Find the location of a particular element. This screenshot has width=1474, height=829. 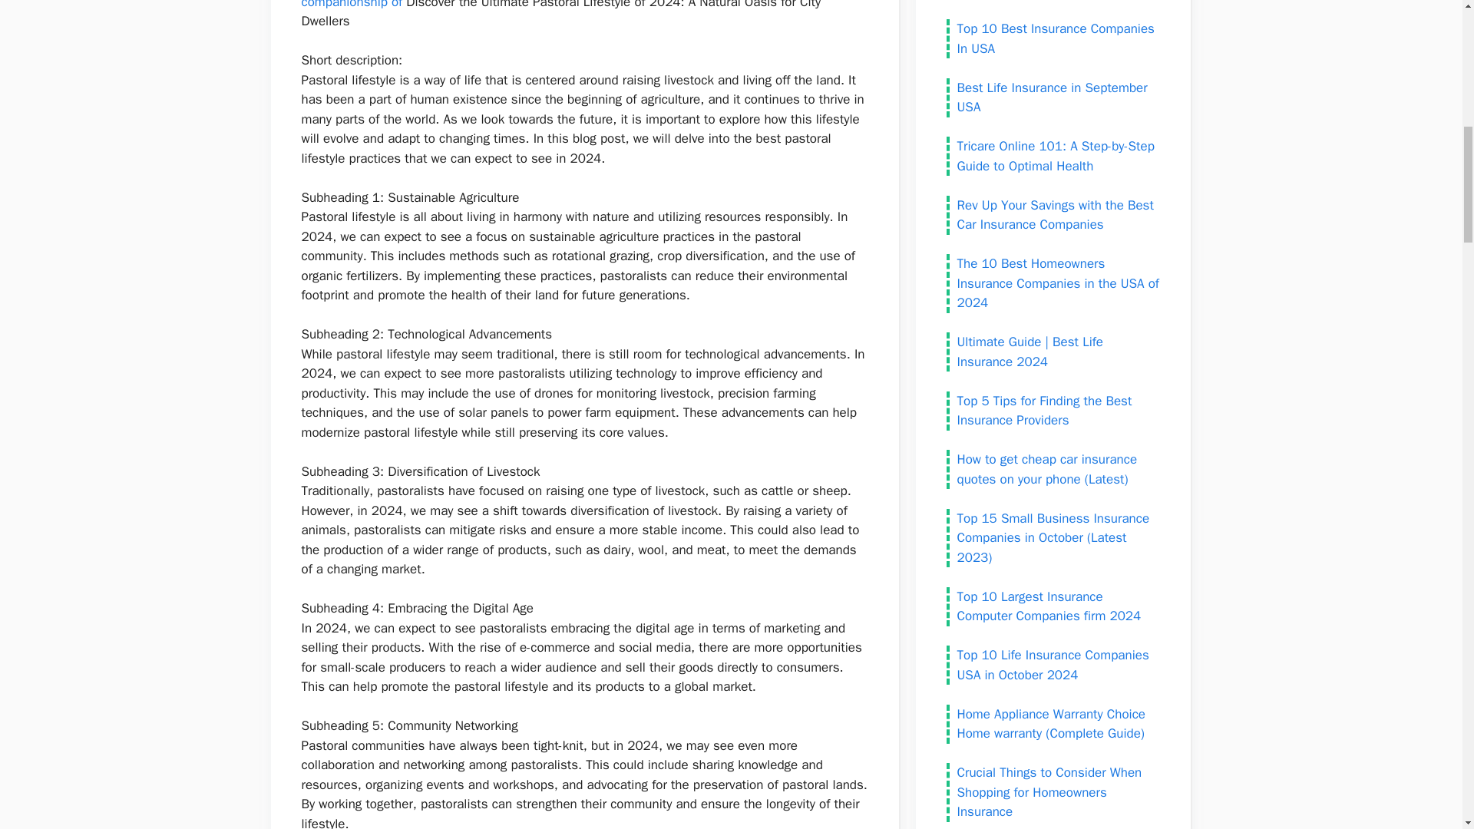

Top 10 Best Insurance Companies In USA is located at coordinates (1055, 38).